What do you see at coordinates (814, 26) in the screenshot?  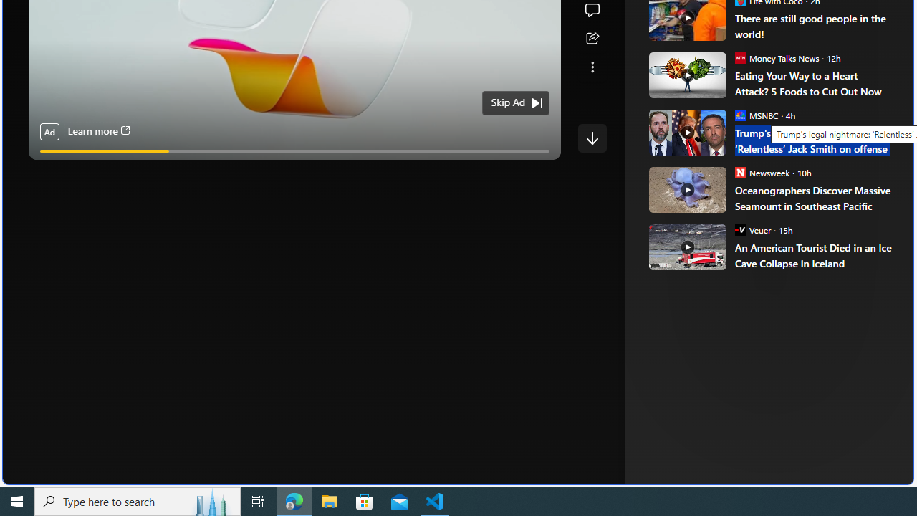 I see `There are still good people in the world!` at bounding box center [814, 26].